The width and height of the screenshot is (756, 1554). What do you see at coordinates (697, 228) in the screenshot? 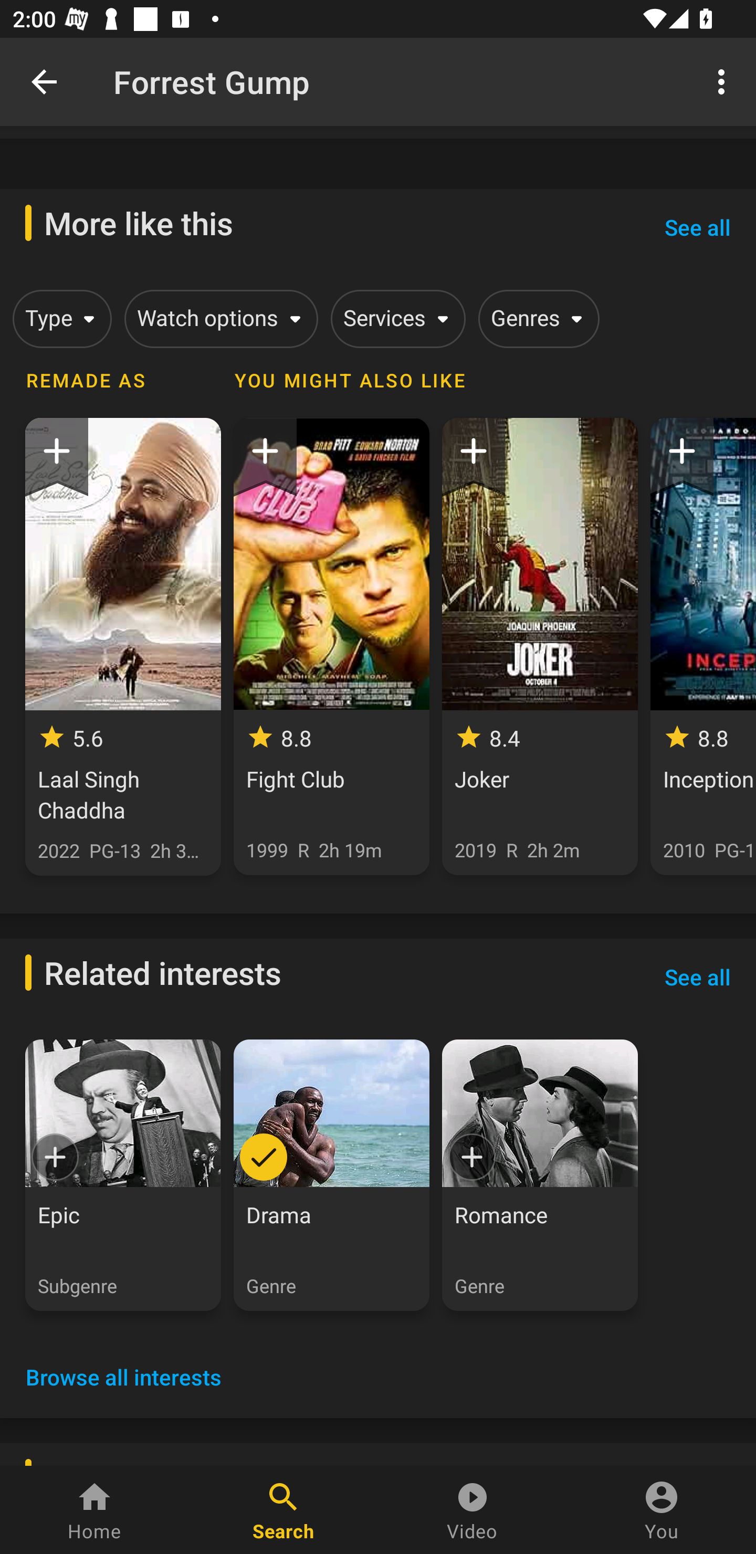
I see `See all See all More like this` at bounding box center [697, 228].